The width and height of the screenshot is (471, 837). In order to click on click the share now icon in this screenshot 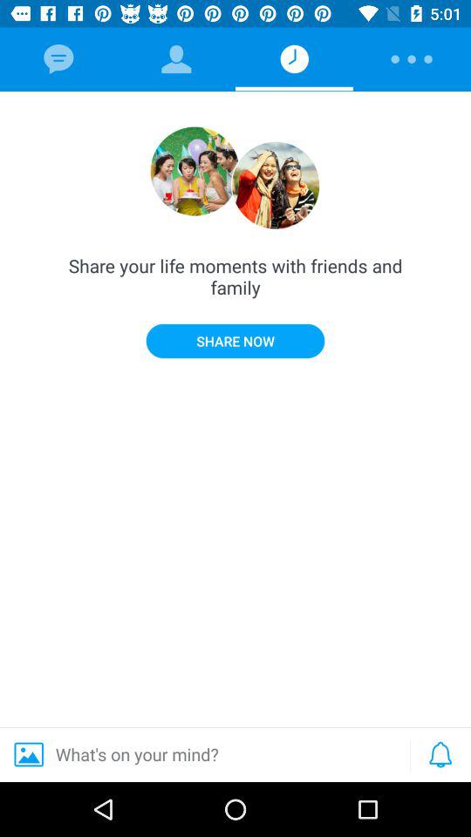, I will do `click(235, 340)`.